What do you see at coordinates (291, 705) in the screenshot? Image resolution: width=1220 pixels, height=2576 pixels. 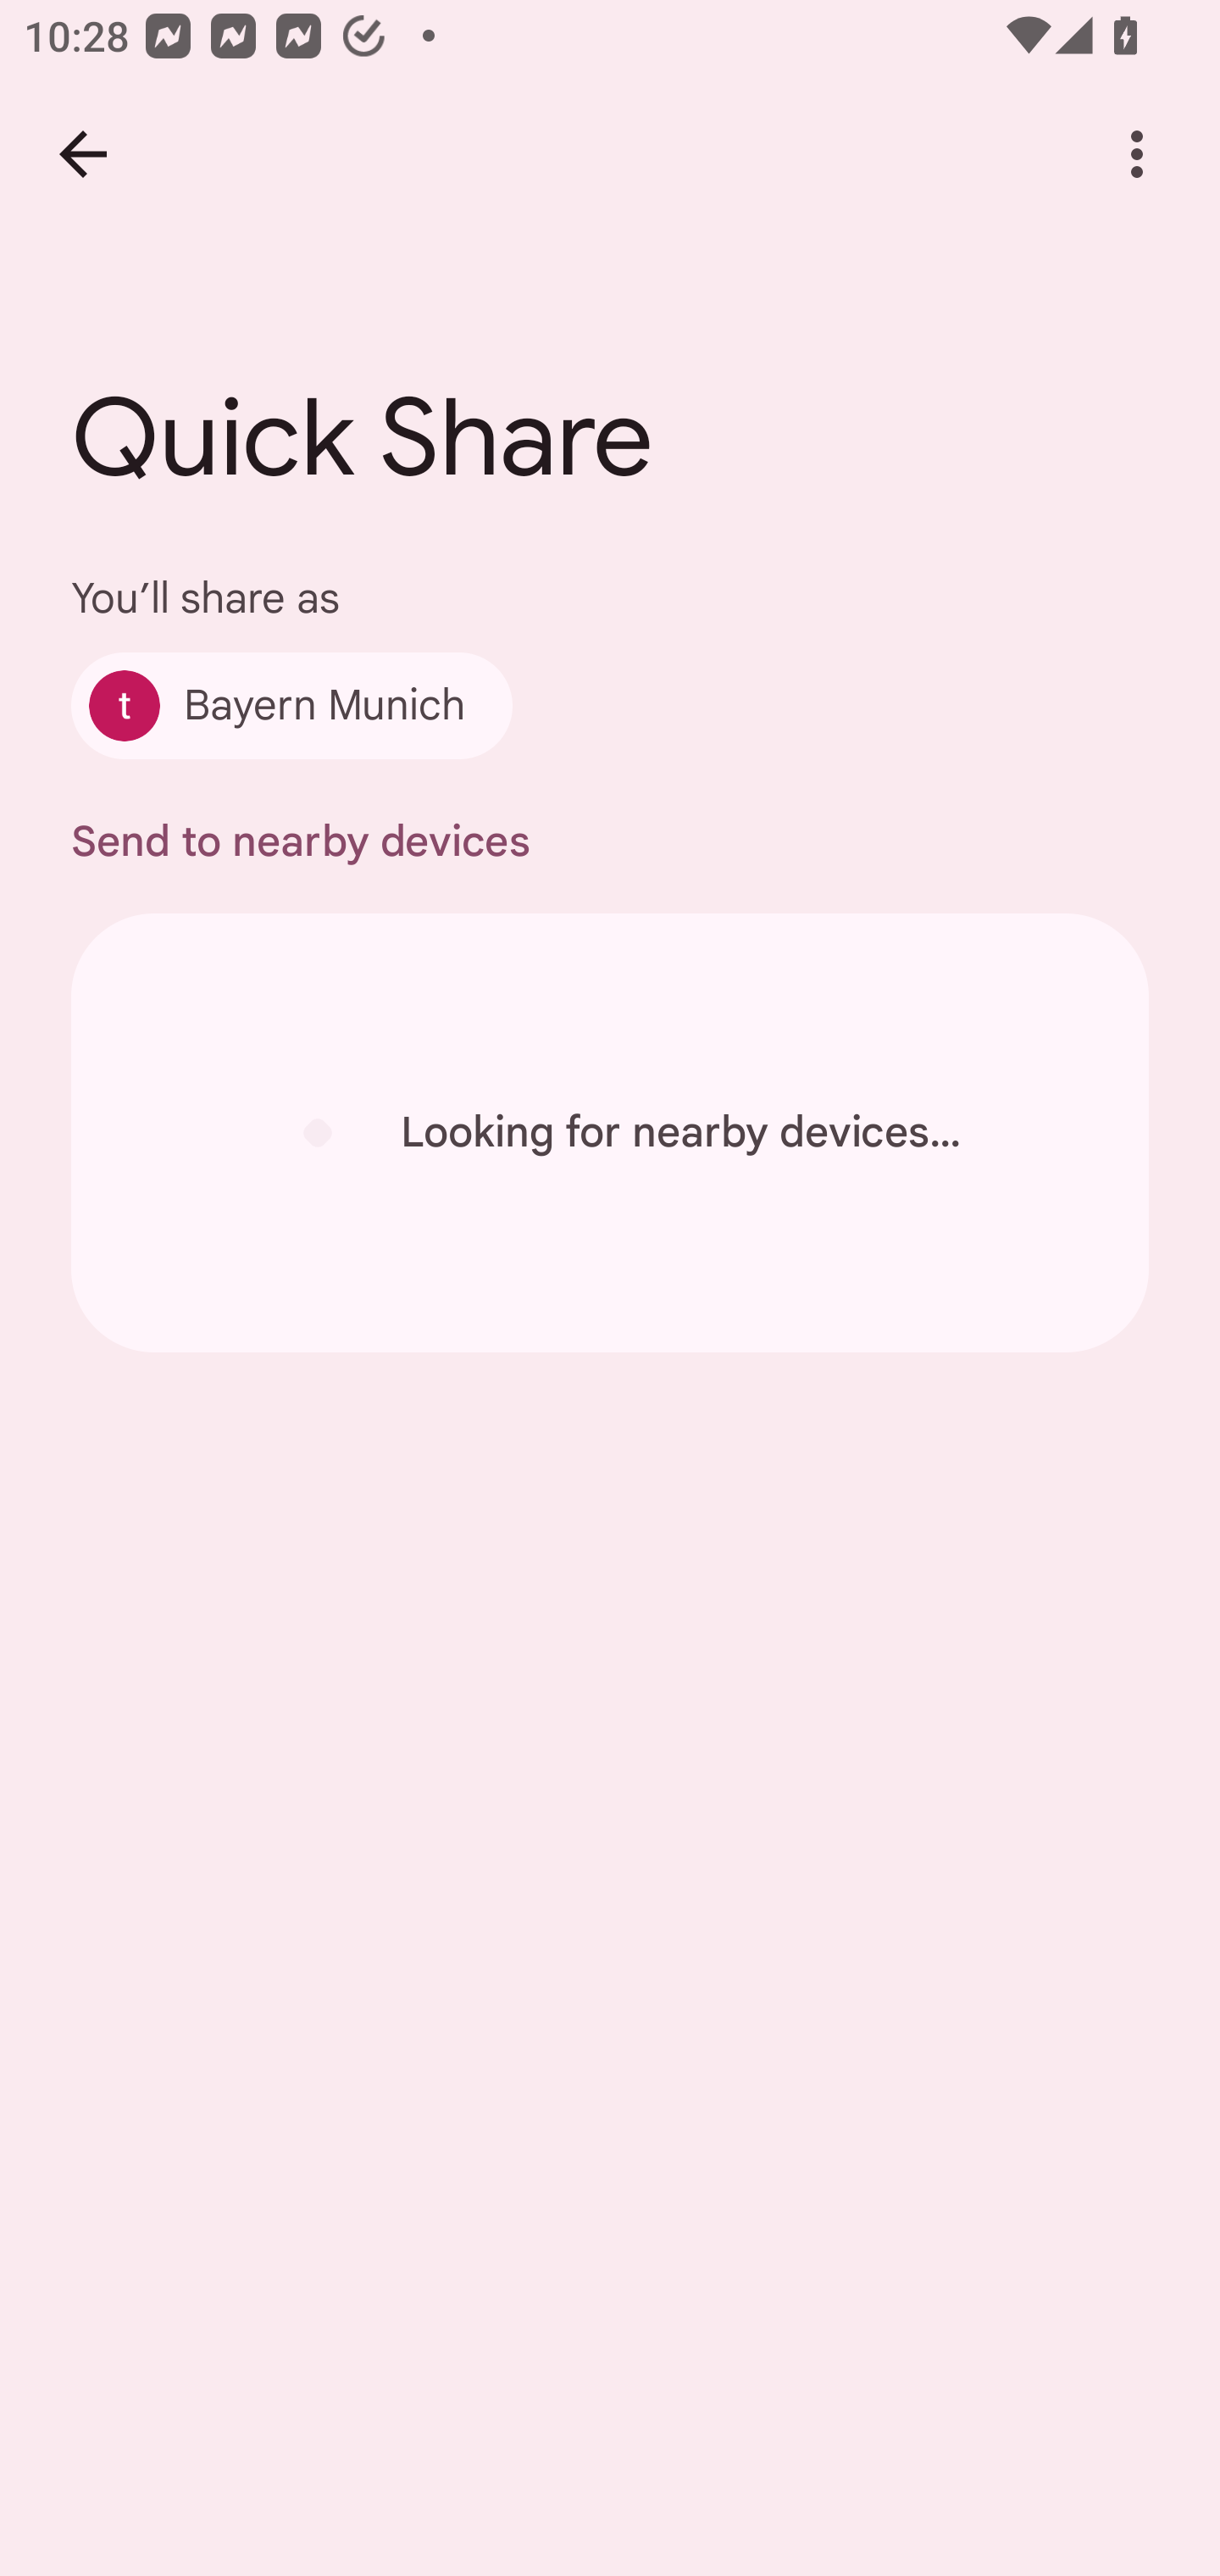 I see `Bayern Munich` at bounding box center [291, 705].